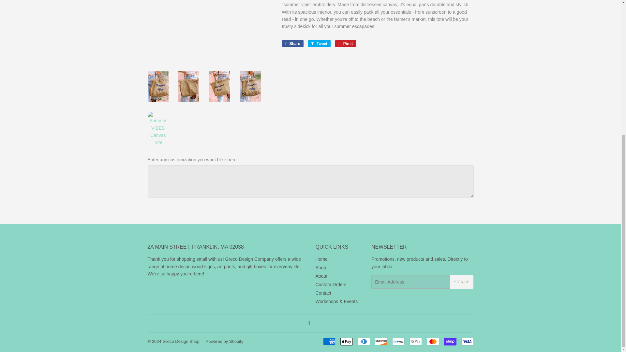 The width and height of the screenshot is (626, 352). I want to click on Share on Facebook, so click(292, 44).